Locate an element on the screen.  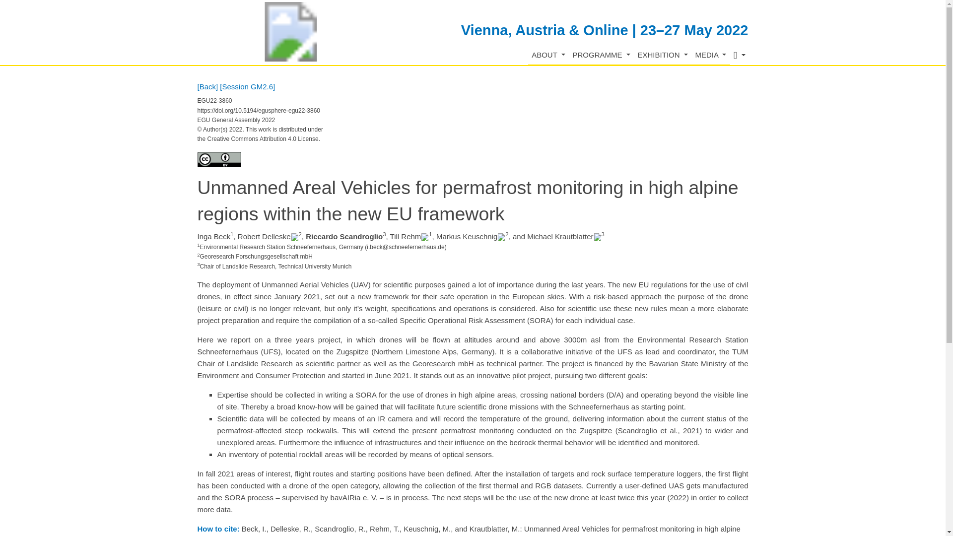
MEDIA is located at coordinates (711, 55).